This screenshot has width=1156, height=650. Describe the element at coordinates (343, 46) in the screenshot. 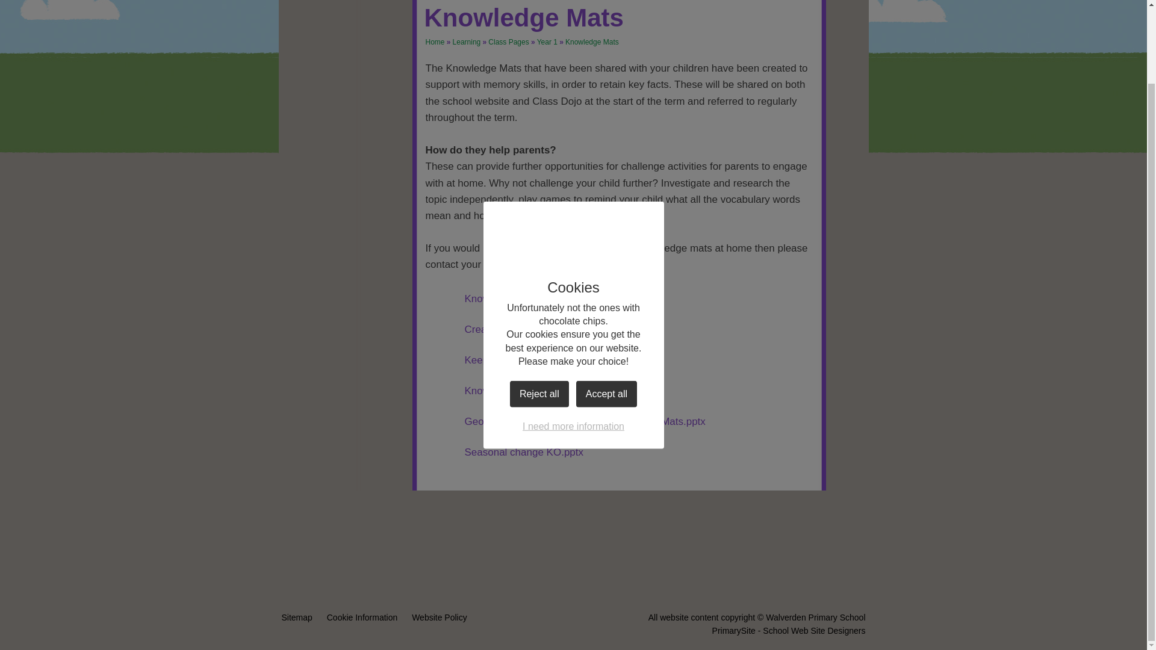

I see `Our School` at that location.